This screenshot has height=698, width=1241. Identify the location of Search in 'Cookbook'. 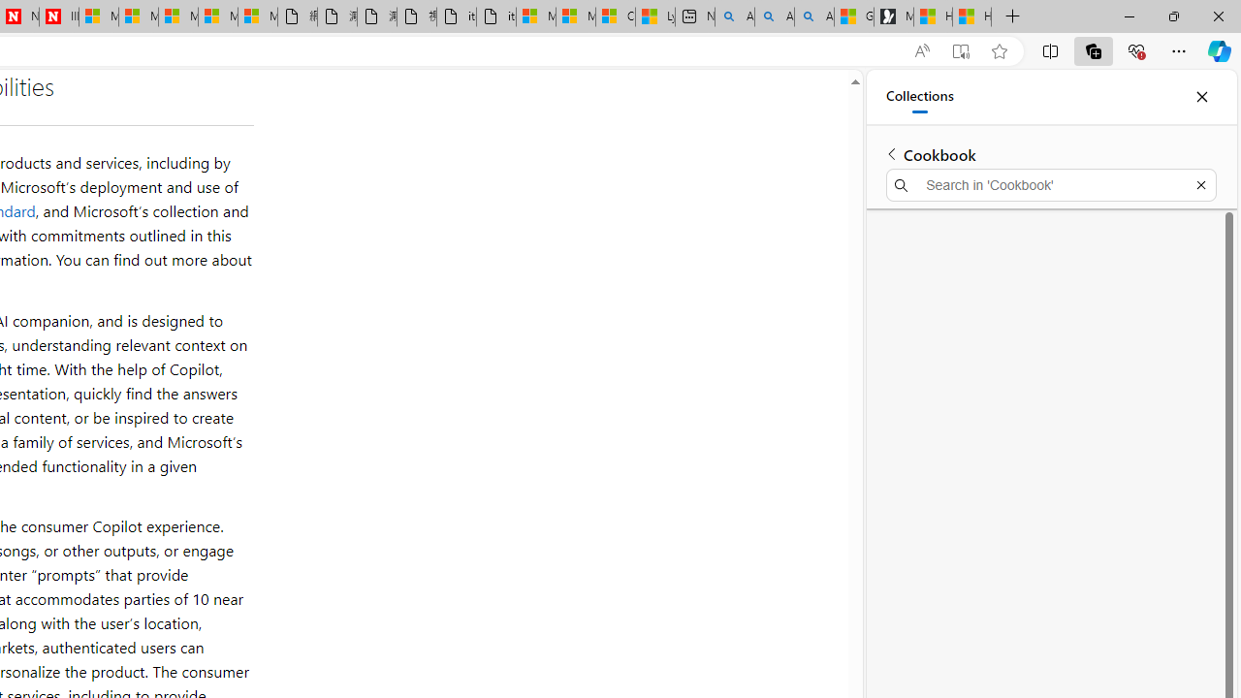
(1051, 184).